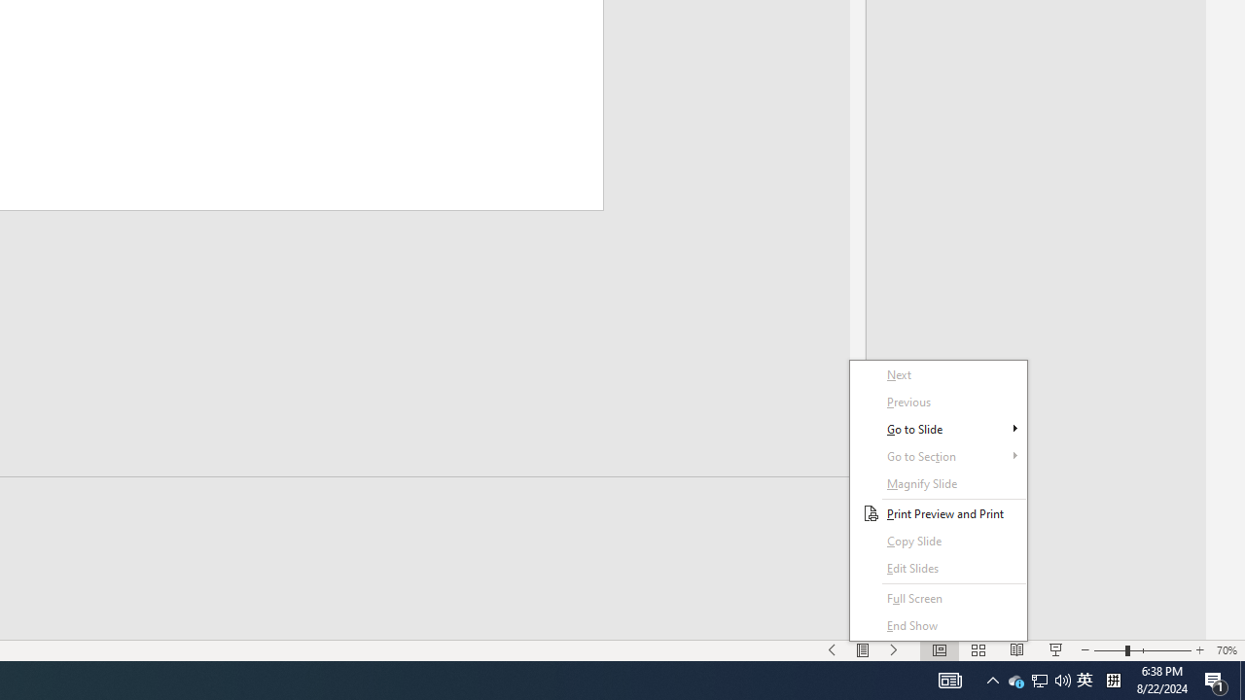 This screenshot has width=1245, height=700. What do you see at coordinates (992, 681) in the screenshot?
I see `Notification Chevron` at bounding box center [992, 681].